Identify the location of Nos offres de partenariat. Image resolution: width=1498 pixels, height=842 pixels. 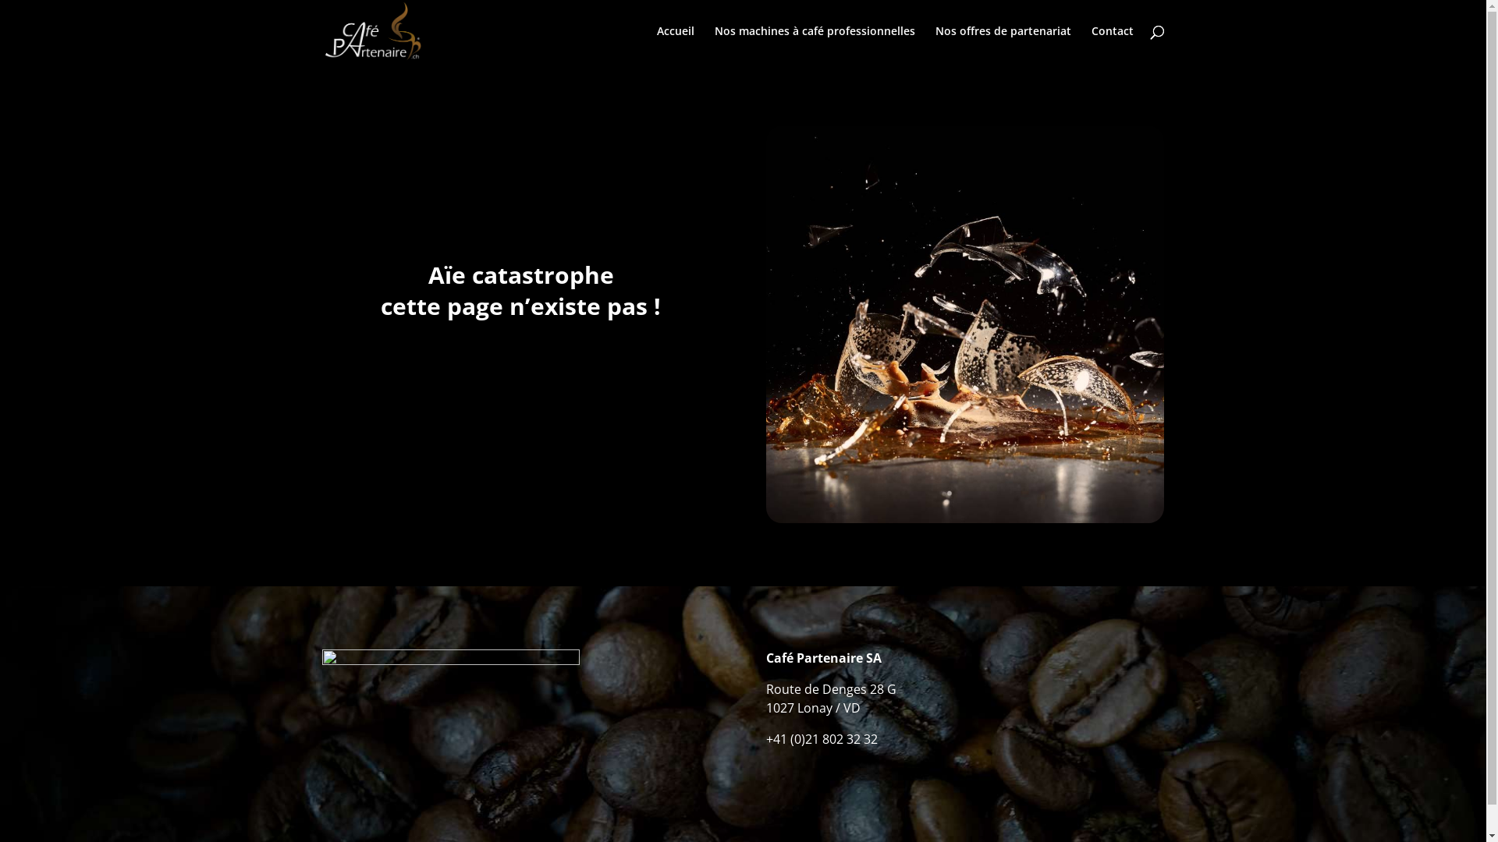
(1003, 44).